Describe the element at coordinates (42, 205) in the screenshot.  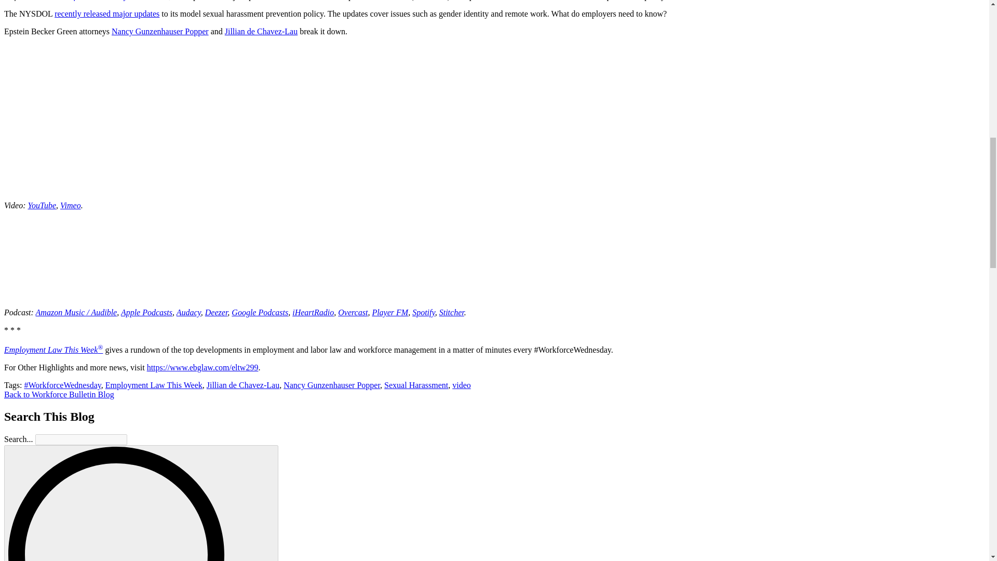
I see `YouTube` at that location.